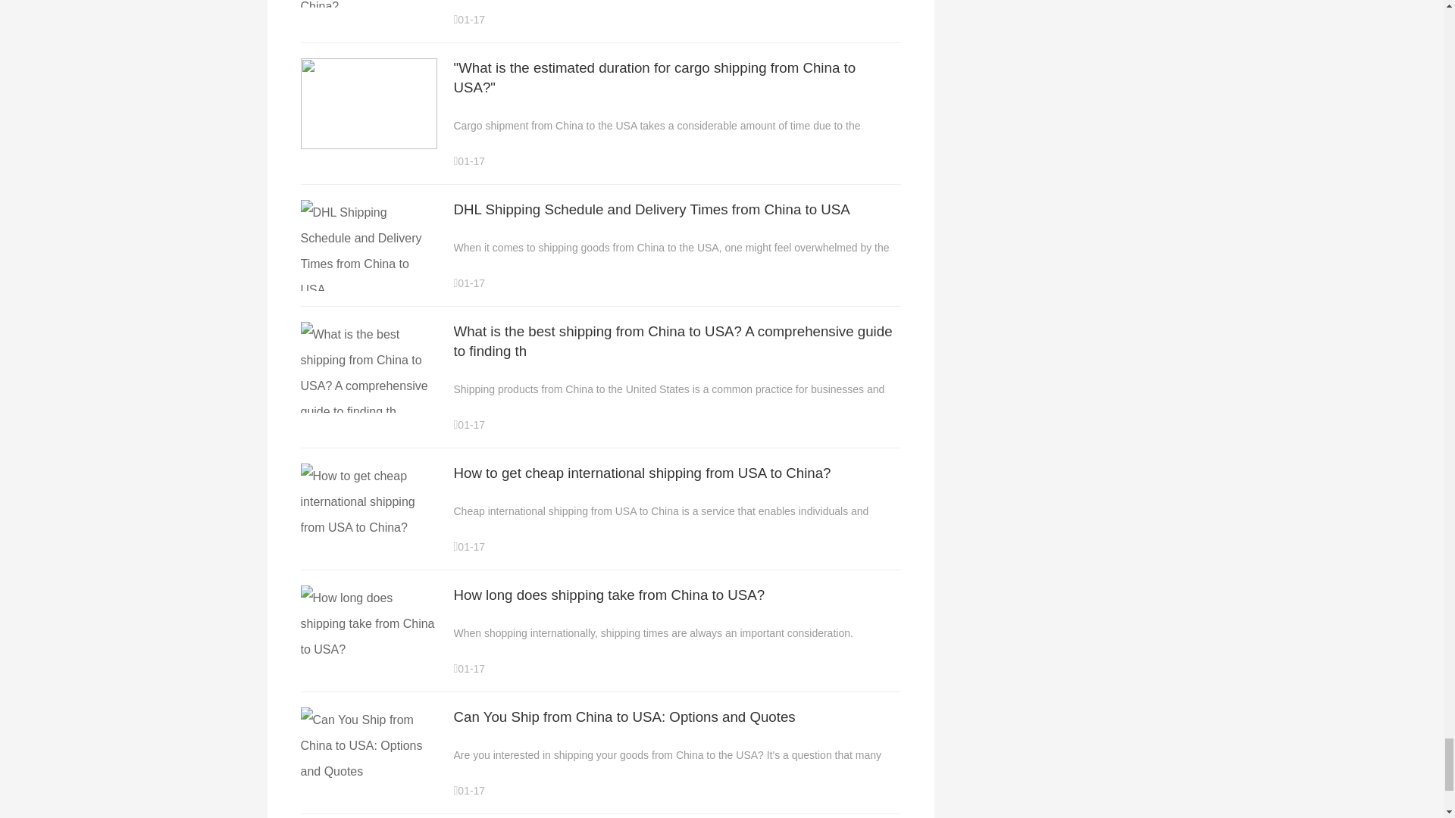 The height and width of the screenshot is (818, 1455). What do you see at coordinates (641, 473) in the screenshot?
I see `How to get cheap international shipping from USA to China?` at bounding box center [641, 473].